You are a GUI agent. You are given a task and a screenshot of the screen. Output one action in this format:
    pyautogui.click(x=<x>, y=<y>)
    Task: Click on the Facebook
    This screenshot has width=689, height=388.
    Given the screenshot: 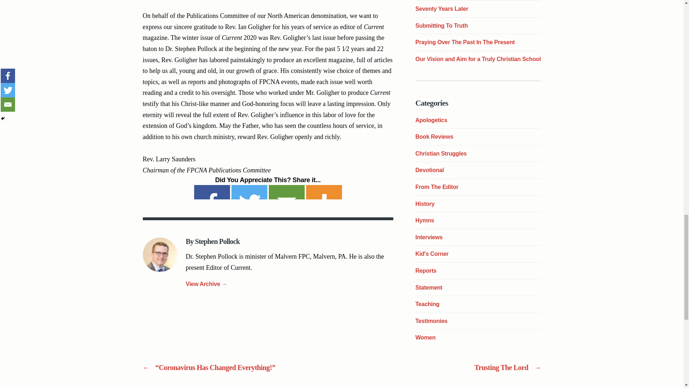 What is the action you would take?
    pyautogui.click(x=211, y=192)
    